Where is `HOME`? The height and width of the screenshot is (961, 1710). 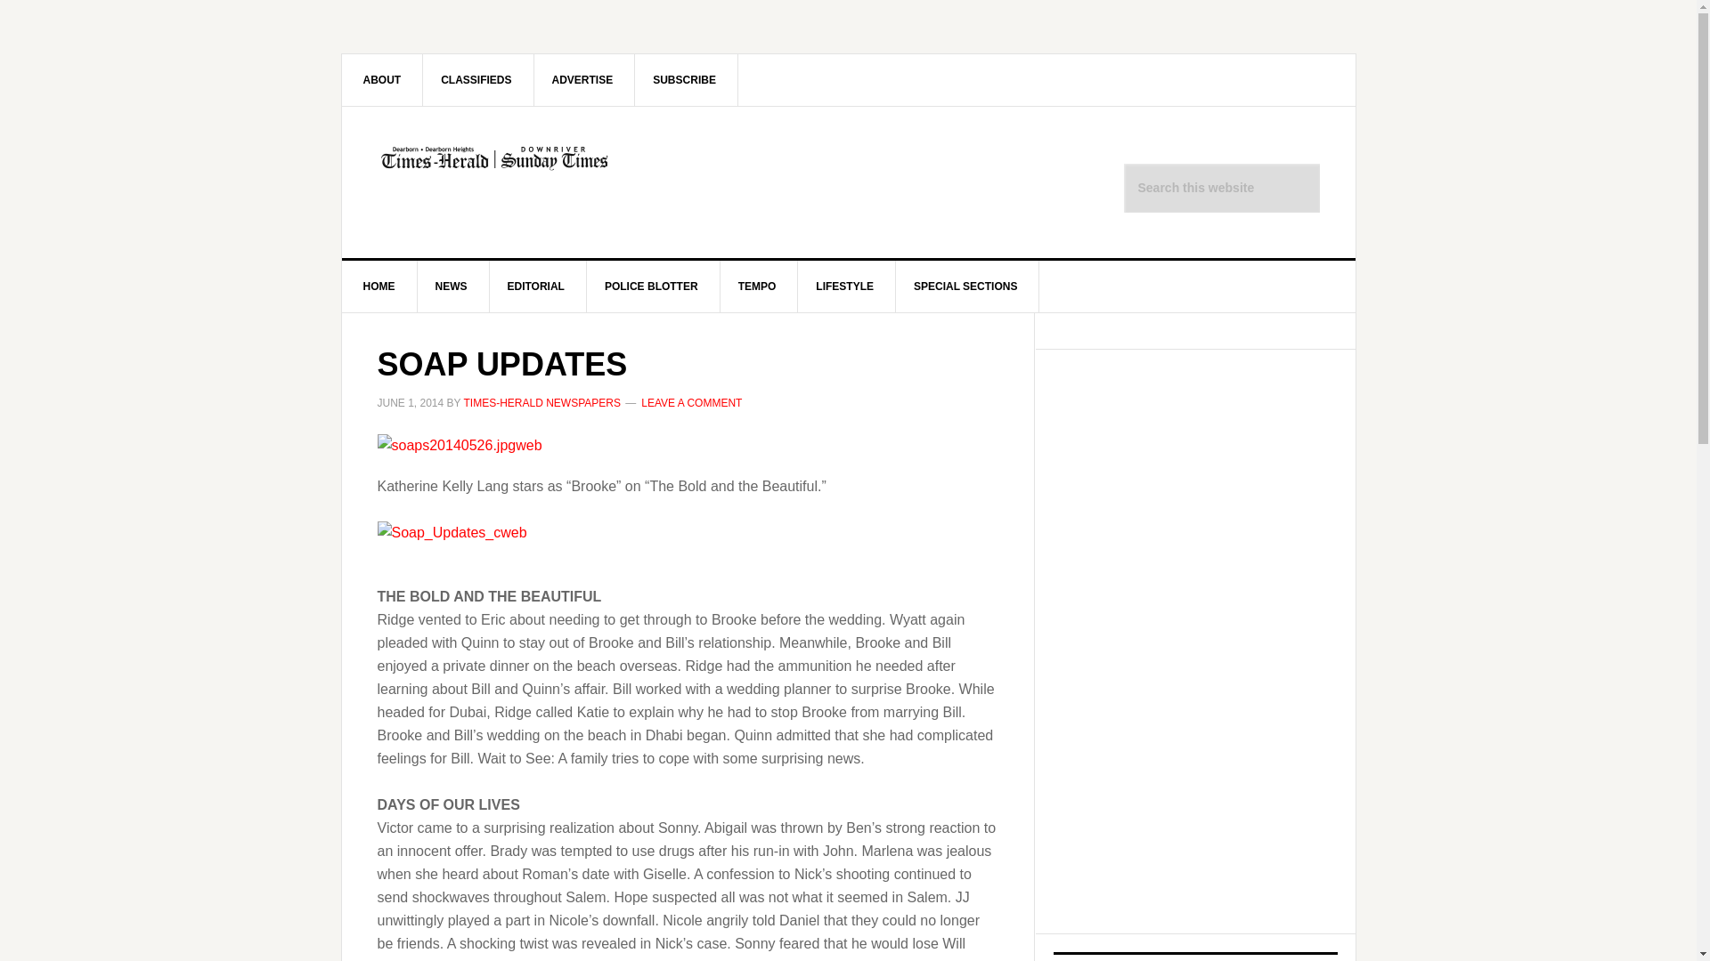 HOME is located at coordinates (379, 287).